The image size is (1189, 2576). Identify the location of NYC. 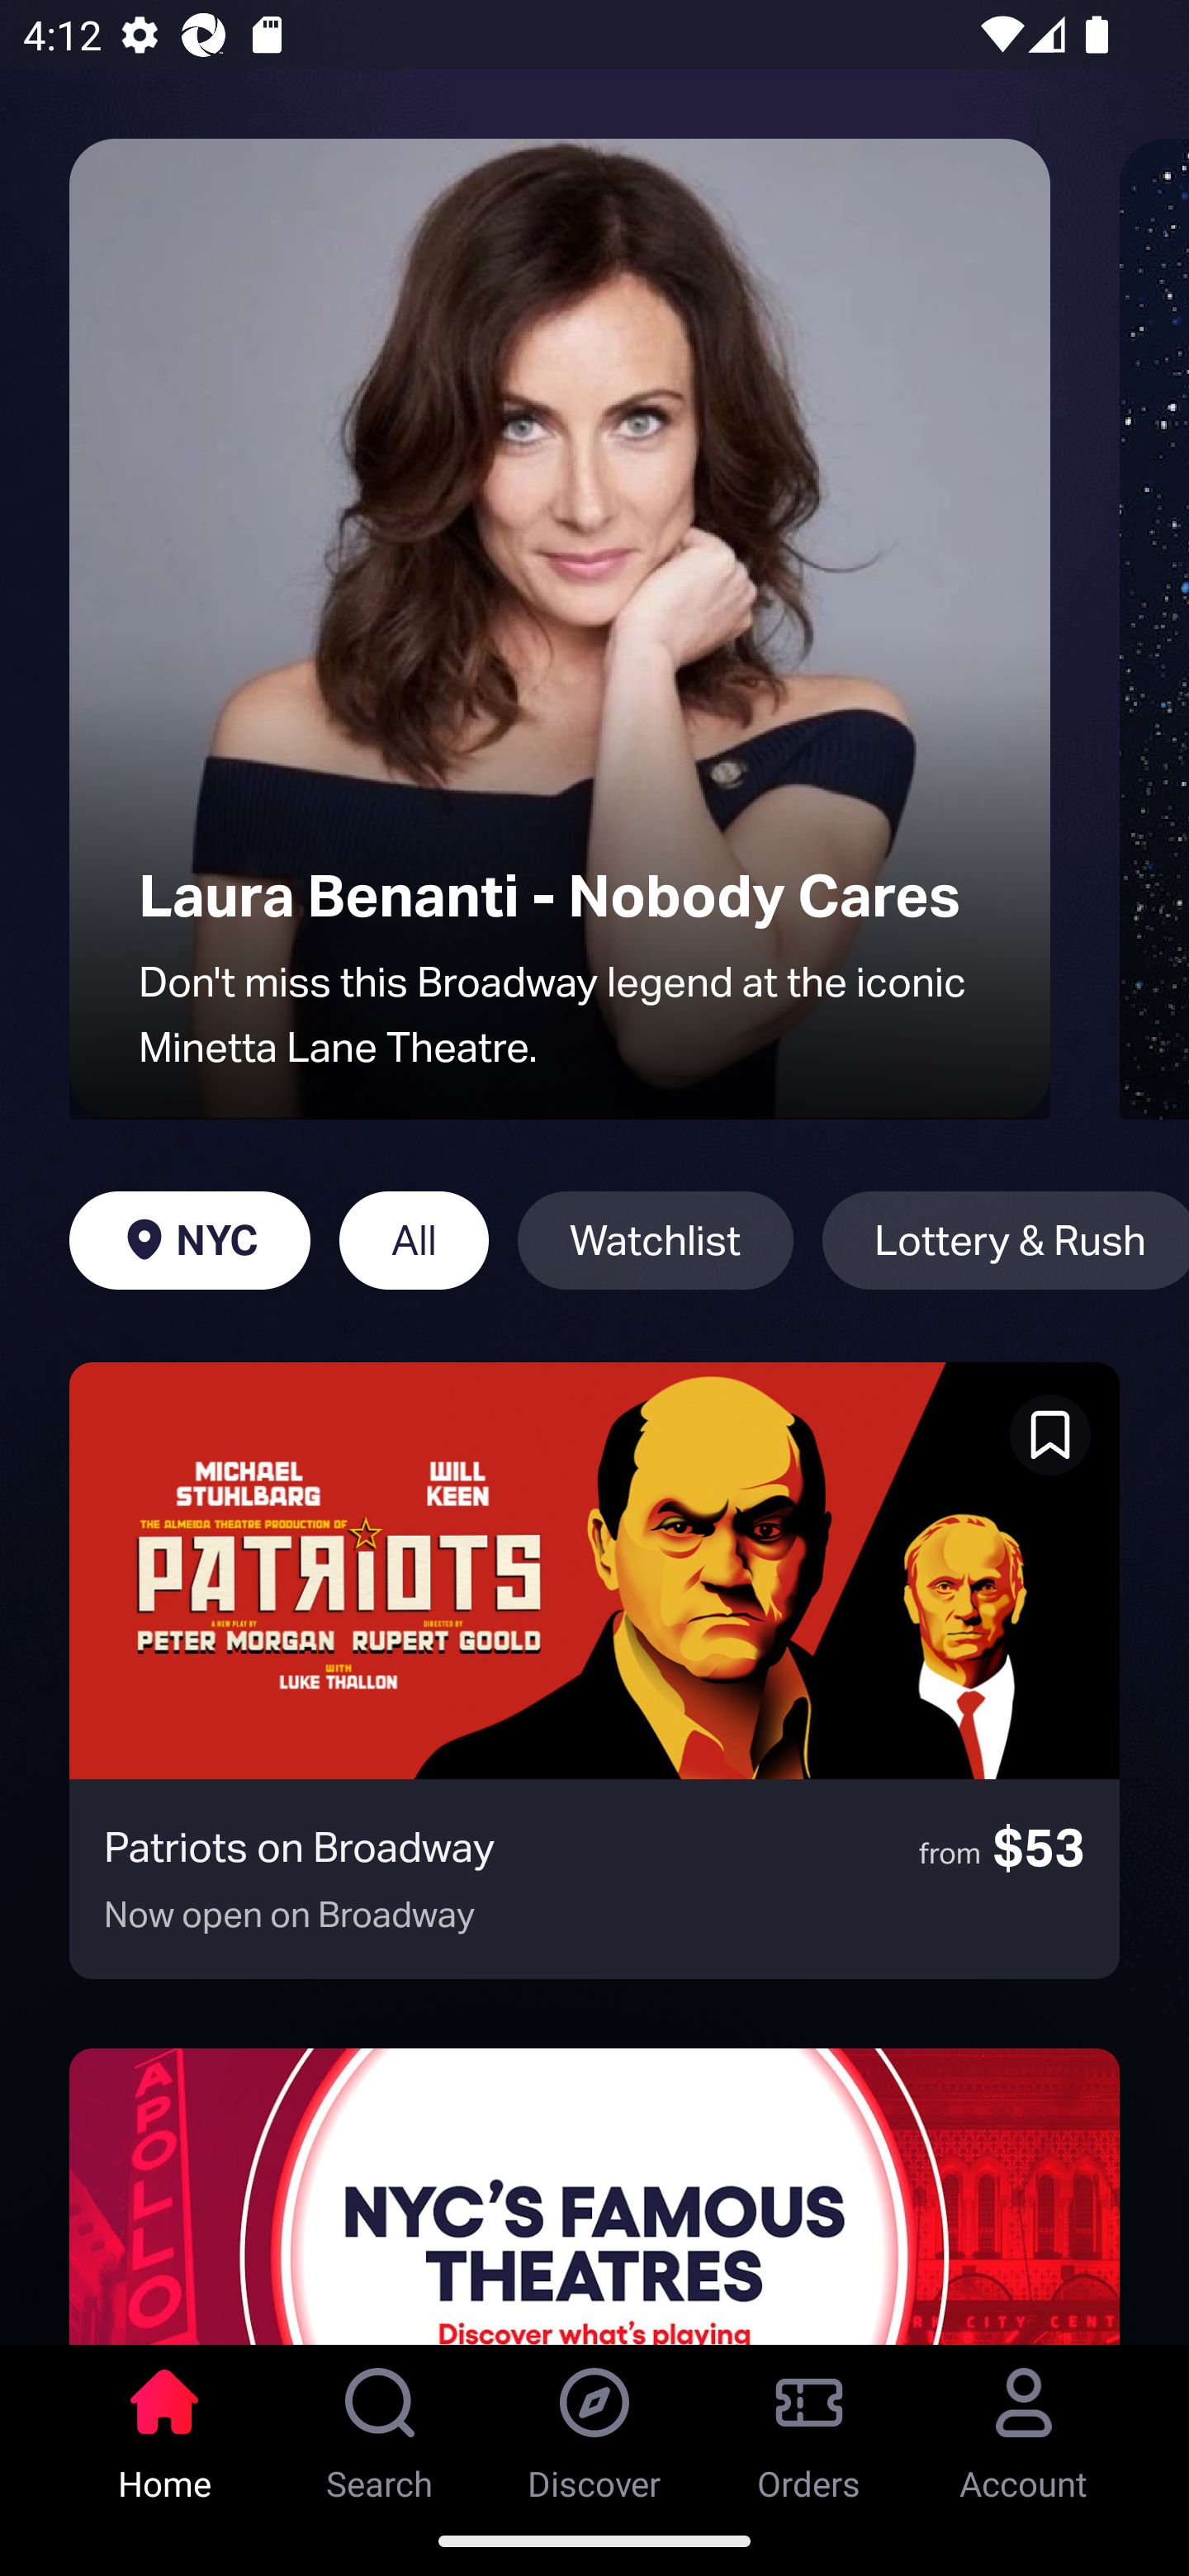
(189, 1240).